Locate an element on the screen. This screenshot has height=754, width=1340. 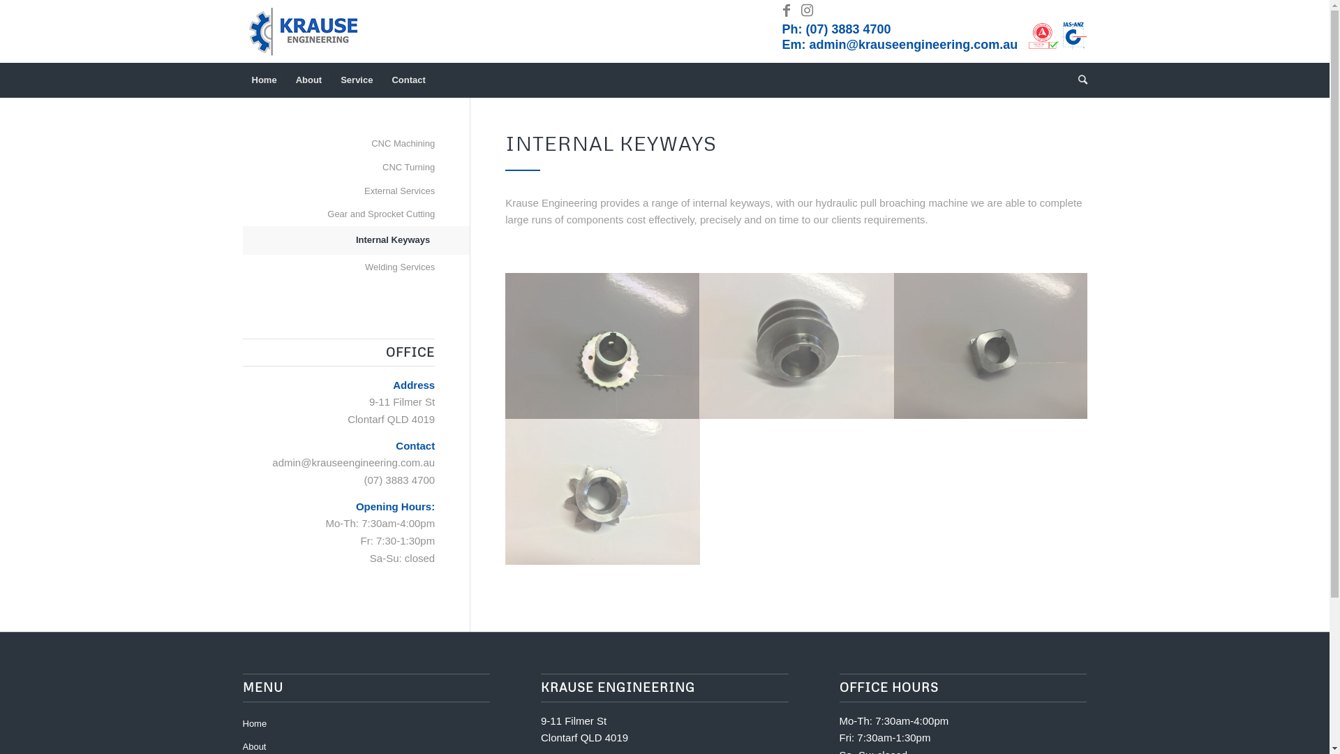
2 is located at coordinates (797, 346).